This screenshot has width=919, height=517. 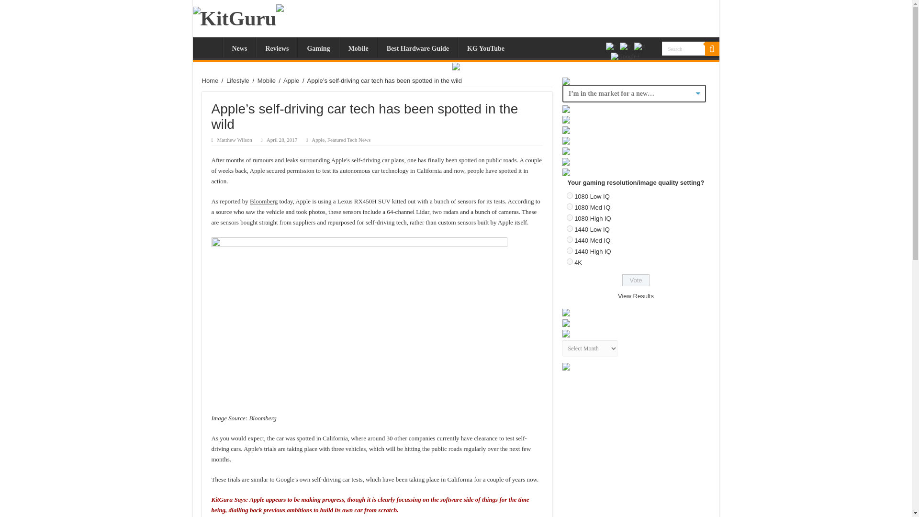 What do you see at coordinates (318, 140) in the screenshot?
I see `Apple` at bounding box center [318, 140].